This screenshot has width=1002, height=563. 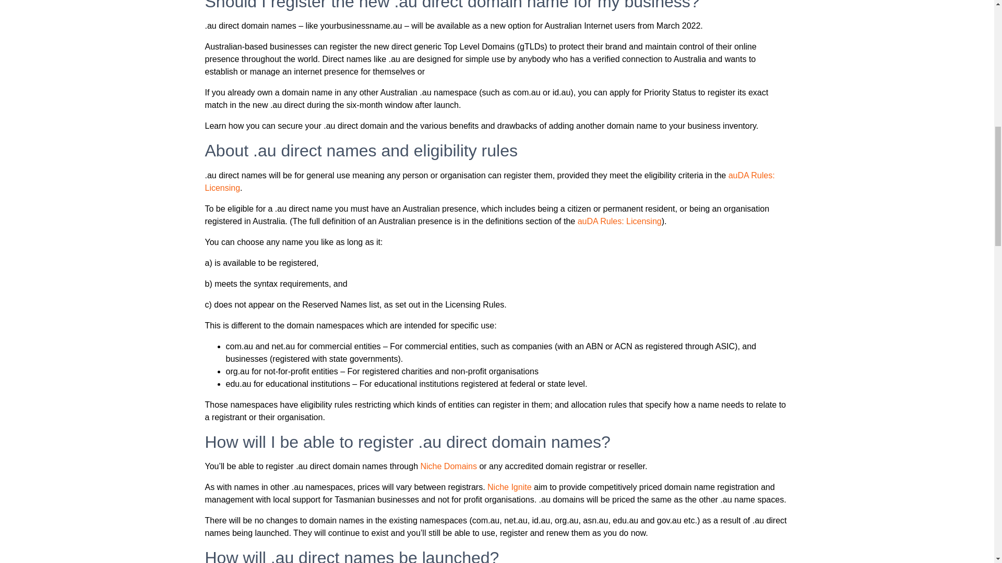 What do you see at coordinates (619, 221) in the screenshot?
I see `auDA Rules: Licensing` at bounding box center [619, 221].